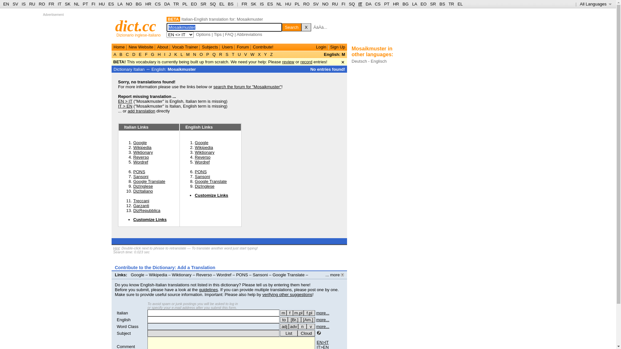 Image resolution: width=621 pixels, height=349 pixels. I want to click on BG, so click(406, 4).